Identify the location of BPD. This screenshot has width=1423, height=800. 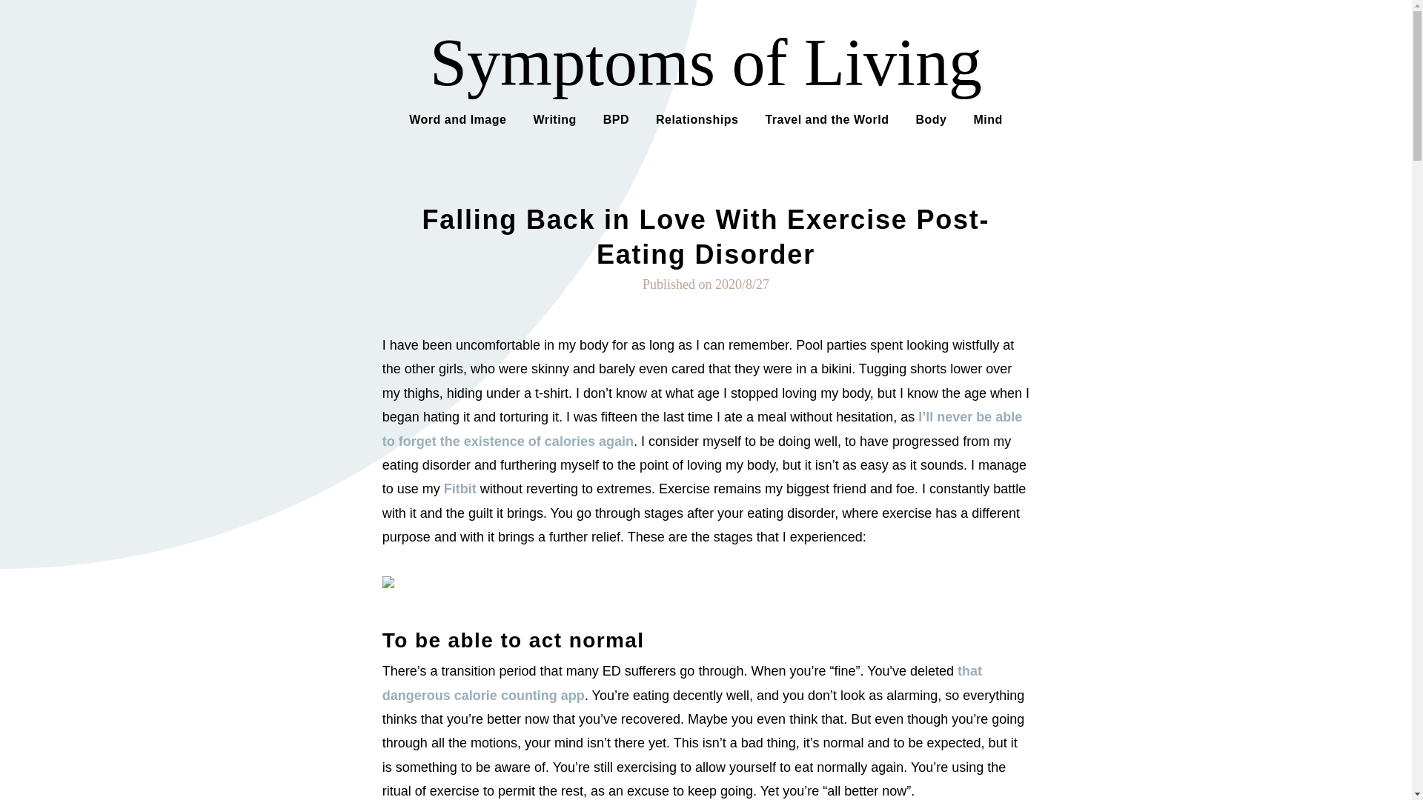
(616, 119).